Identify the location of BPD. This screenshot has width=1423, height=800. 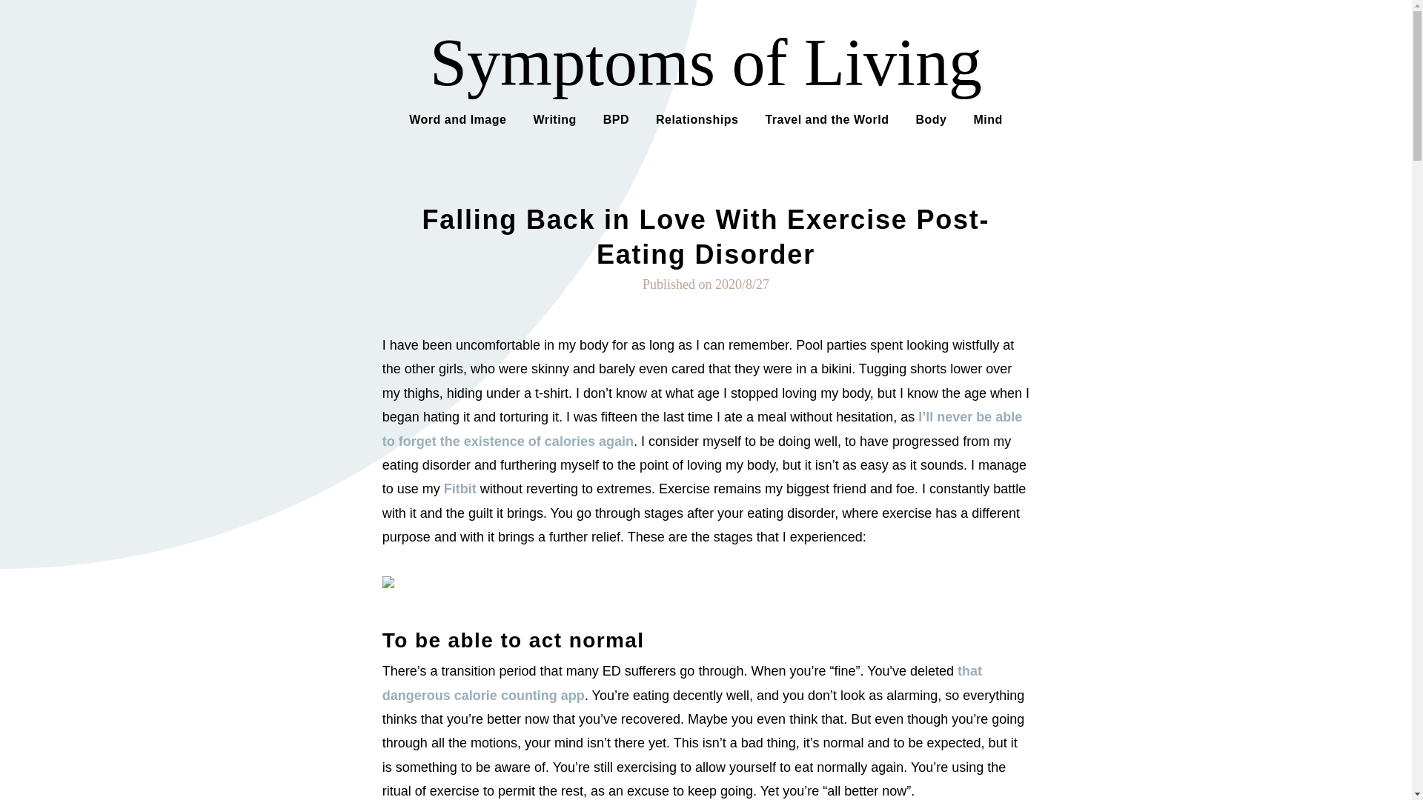
(616, 119).